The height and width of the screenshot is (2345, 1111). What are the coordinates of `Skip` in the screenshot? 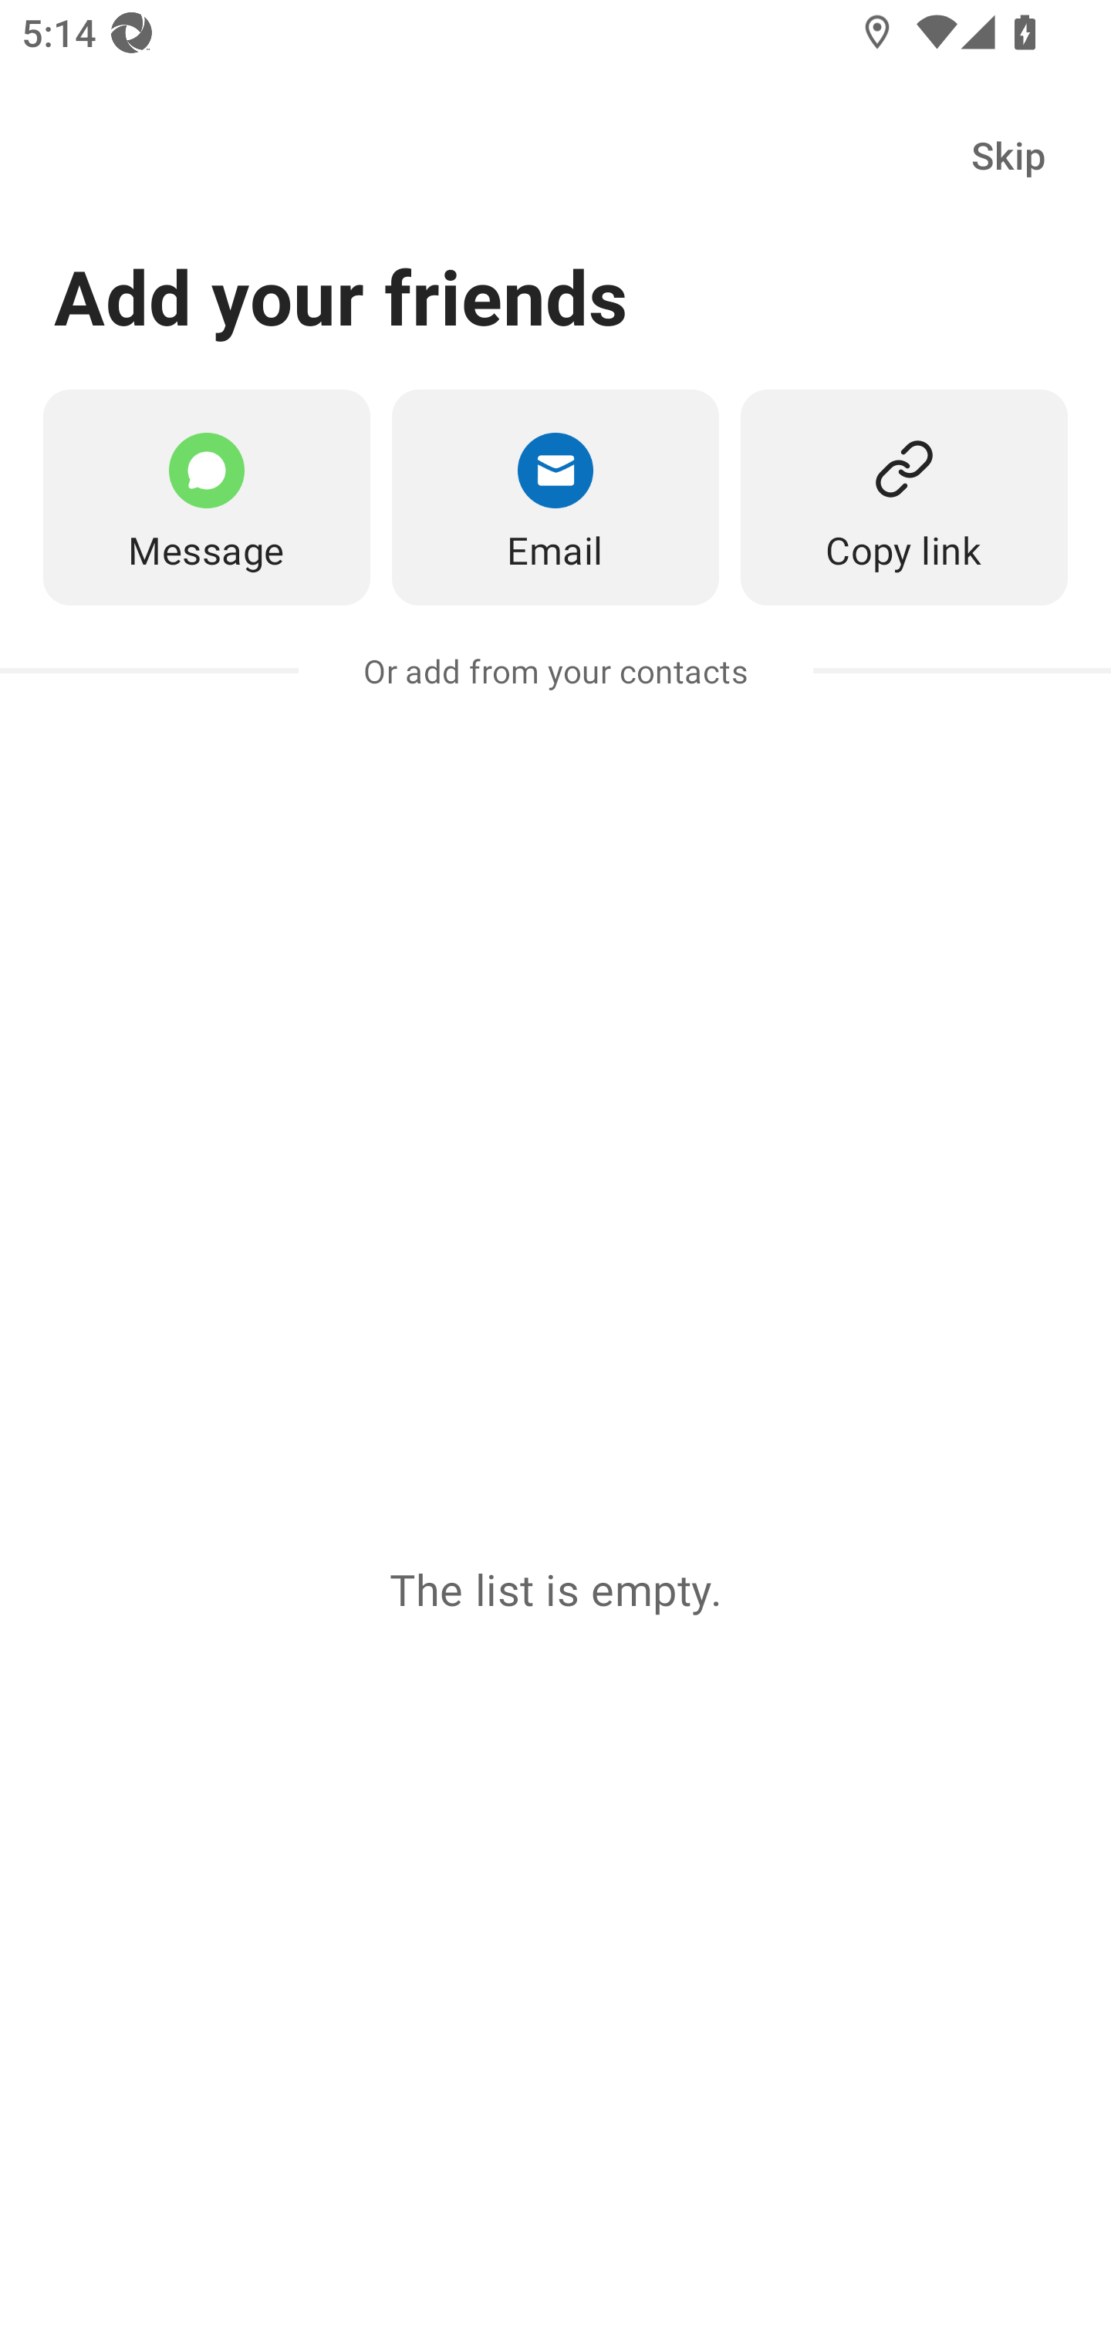 It's located at (1008, 156).